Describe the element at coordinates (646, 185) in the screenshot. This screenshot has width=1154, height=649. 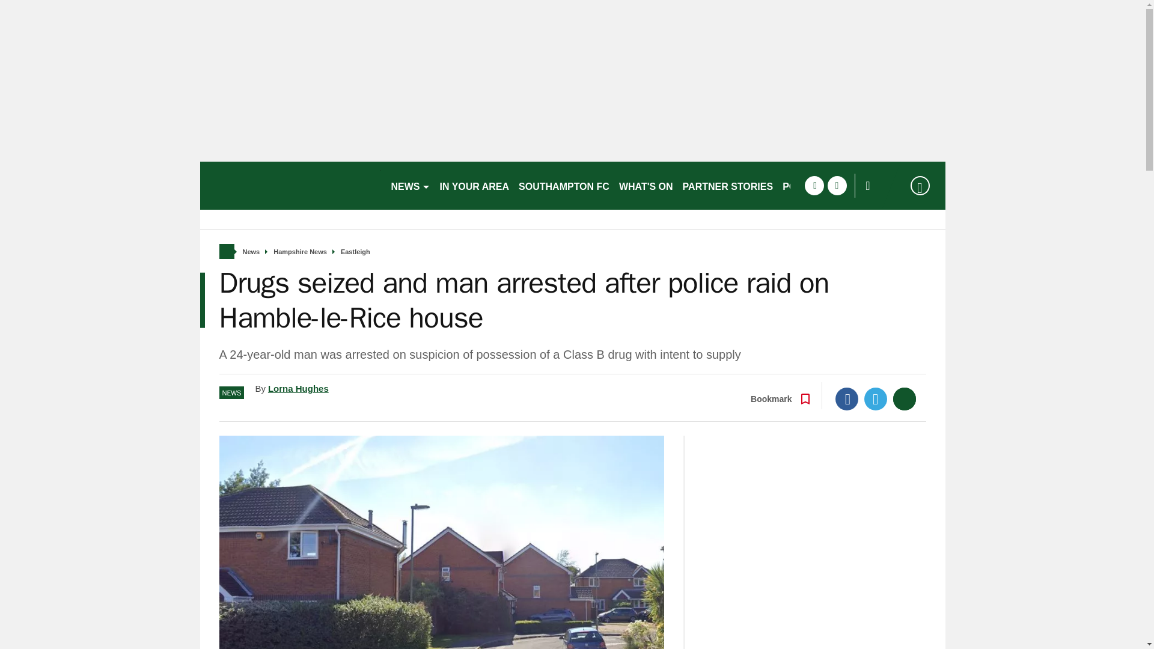
I see `WHAT'S ON` at that location.